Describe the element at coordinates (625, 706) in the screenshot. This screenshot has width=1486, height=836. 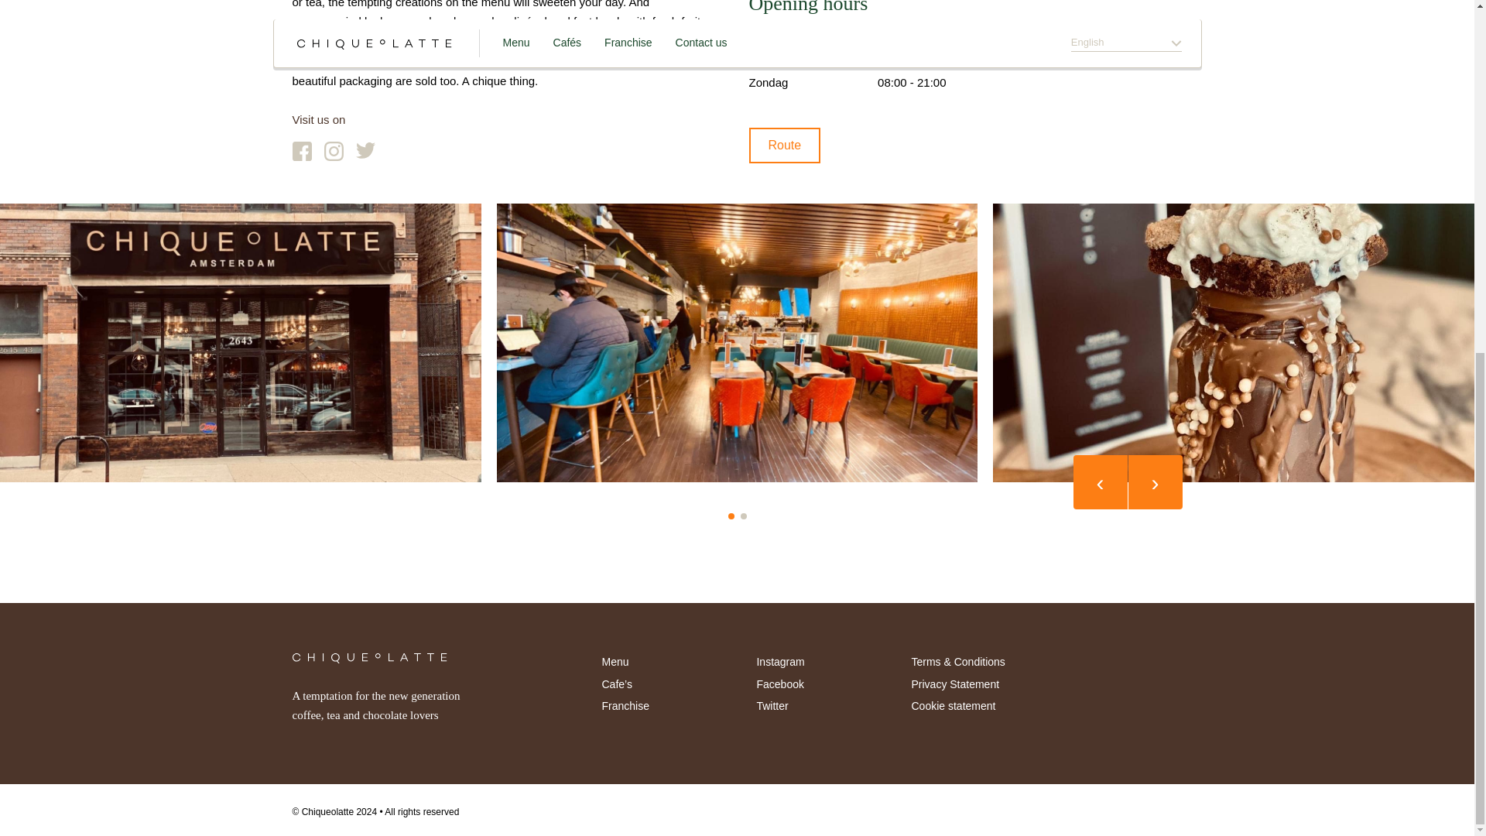
I see `Franchise` at that location.